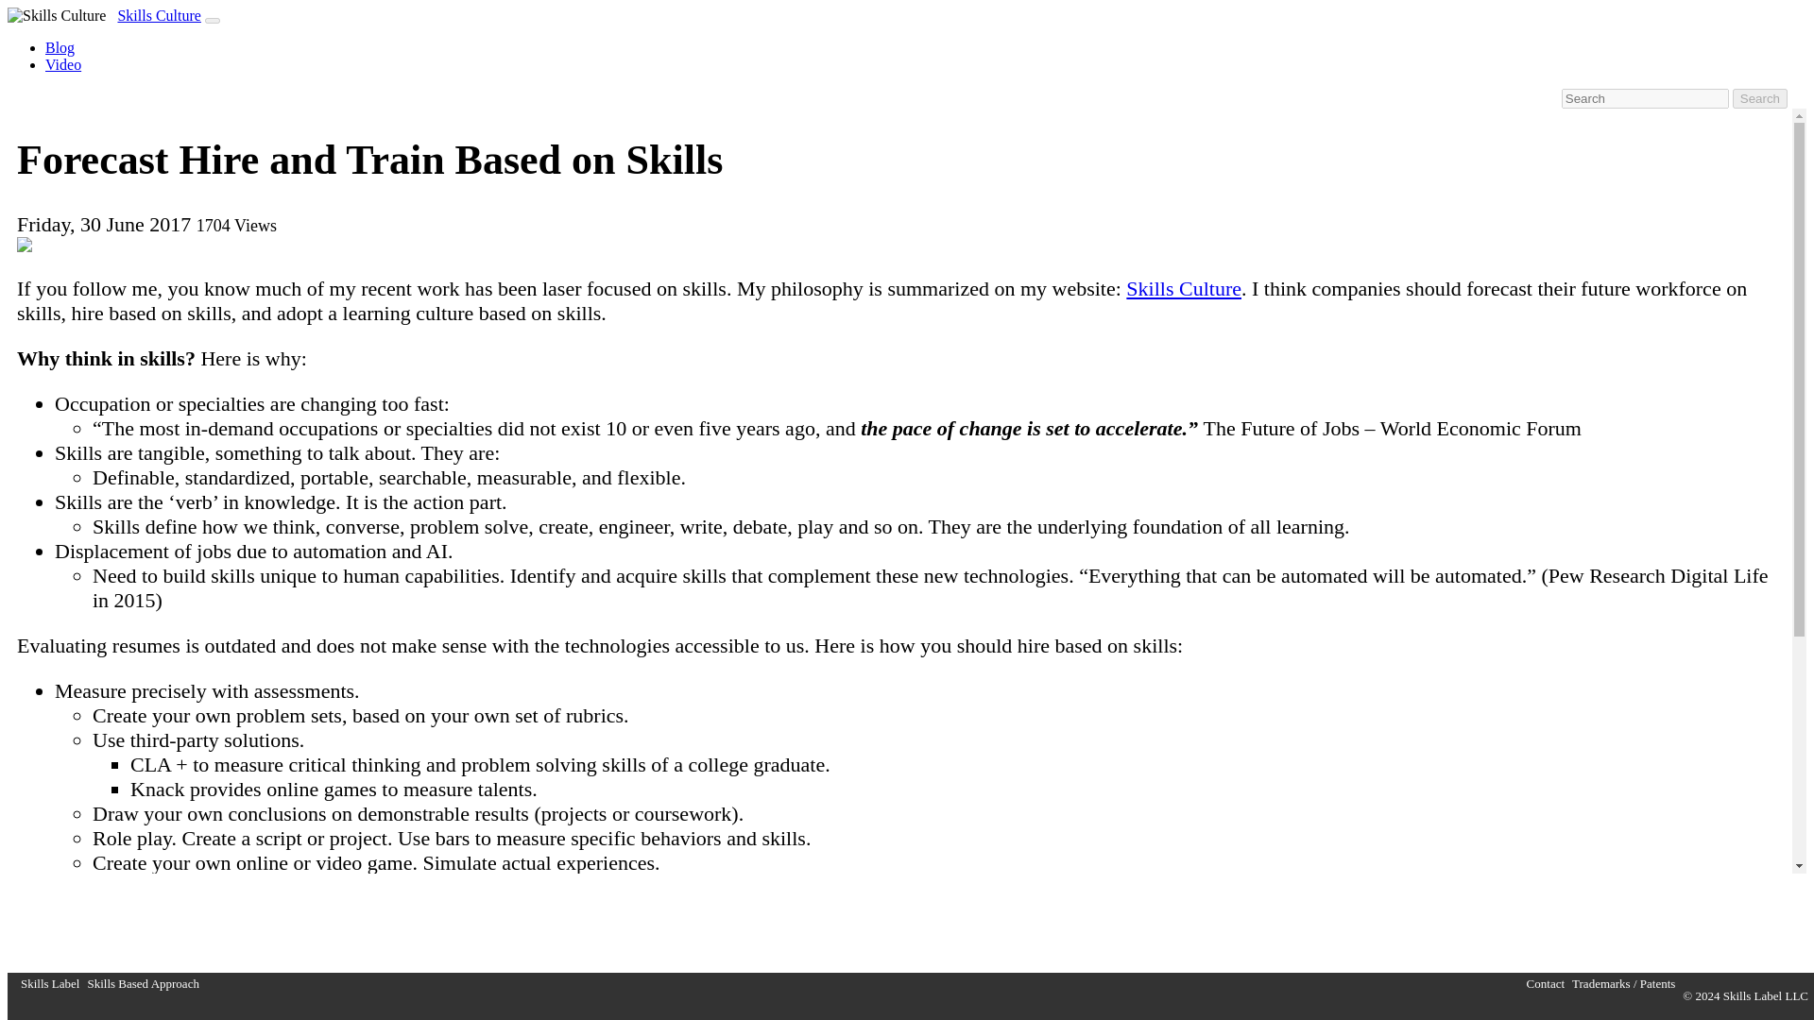  I want to click on Skills Culture, so click(1183, 287).